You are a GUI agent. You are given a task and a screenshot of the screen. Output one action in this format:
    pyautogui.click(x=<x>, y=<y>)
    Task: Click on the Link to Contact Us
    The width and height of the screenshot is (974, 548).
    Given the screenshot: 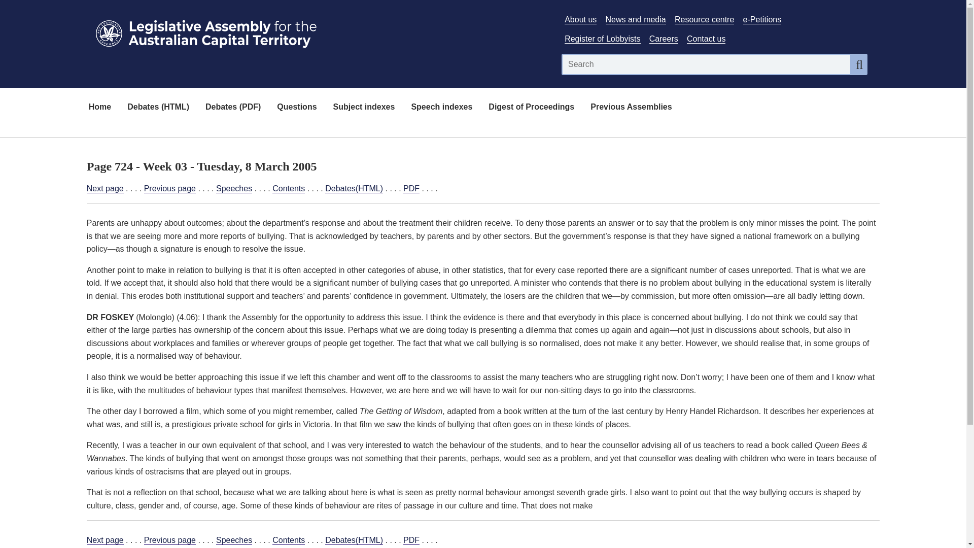 What is the action you would take?
    pyautogui.click(x=706, y=39)
    